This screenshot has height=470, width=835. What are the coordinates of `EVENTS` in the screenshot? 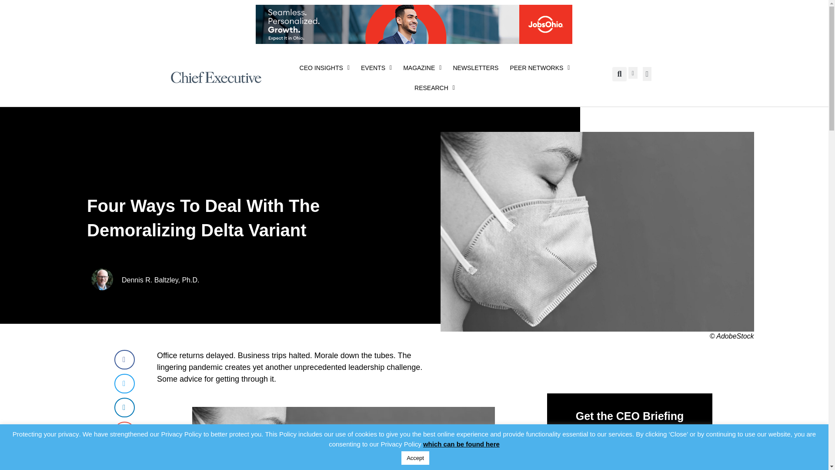 It's located at (376, 68).